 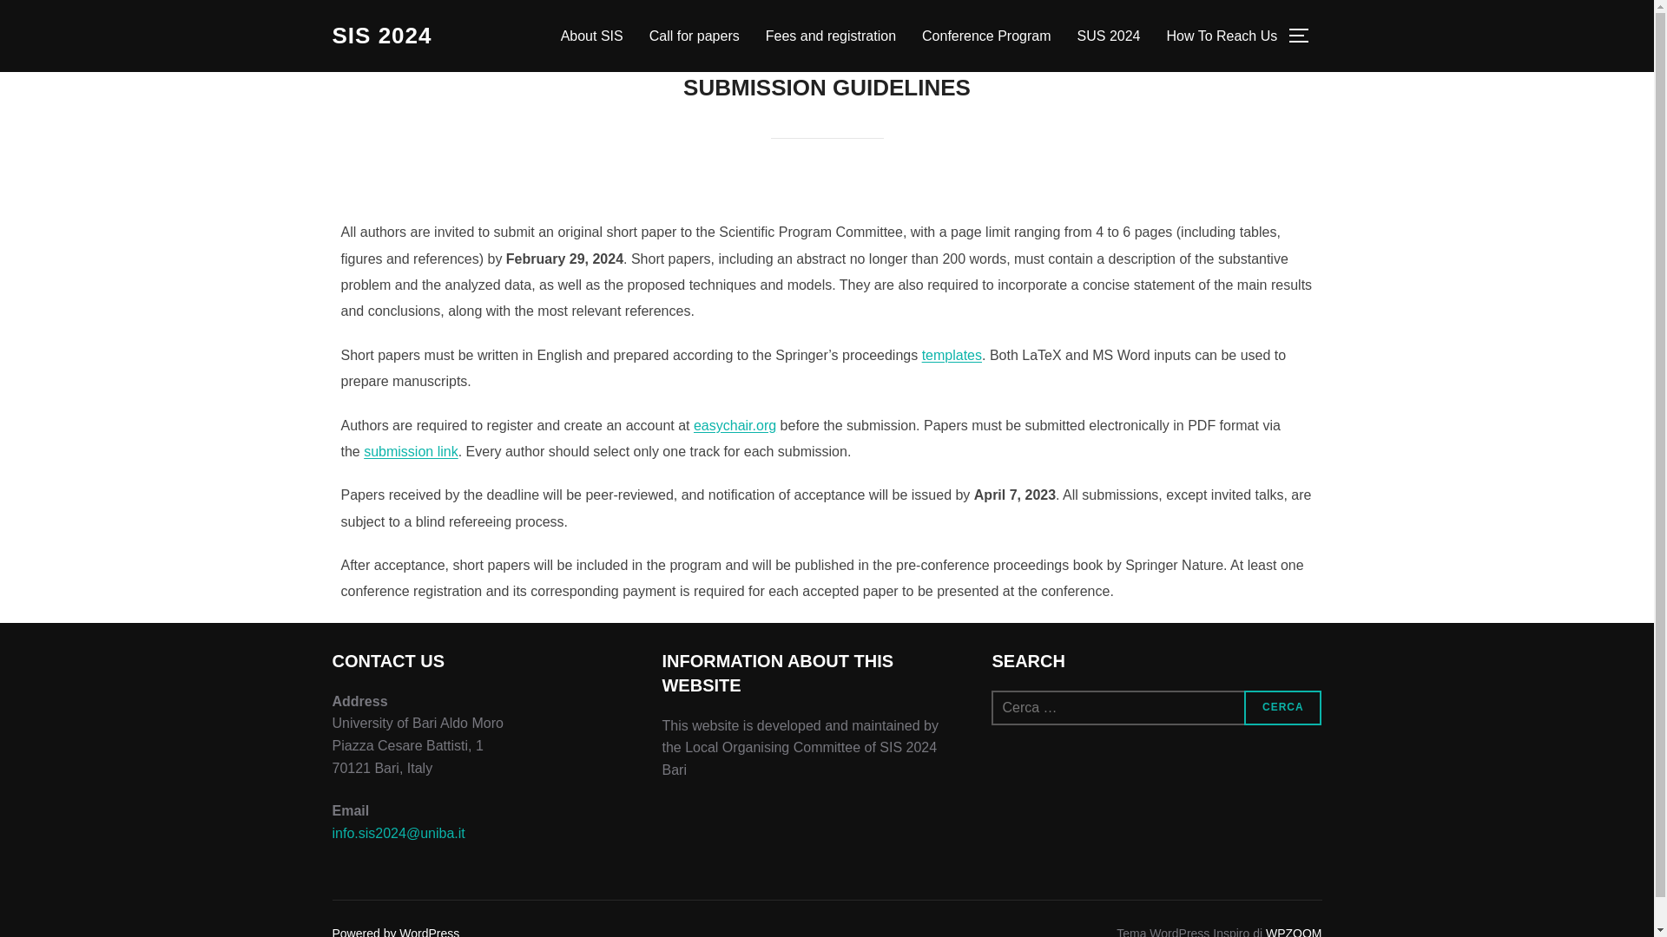 What do you see at coordinates (1294, 932) in the screenshot?
I see `WPZOOM` at bounding box center [1294, 932].